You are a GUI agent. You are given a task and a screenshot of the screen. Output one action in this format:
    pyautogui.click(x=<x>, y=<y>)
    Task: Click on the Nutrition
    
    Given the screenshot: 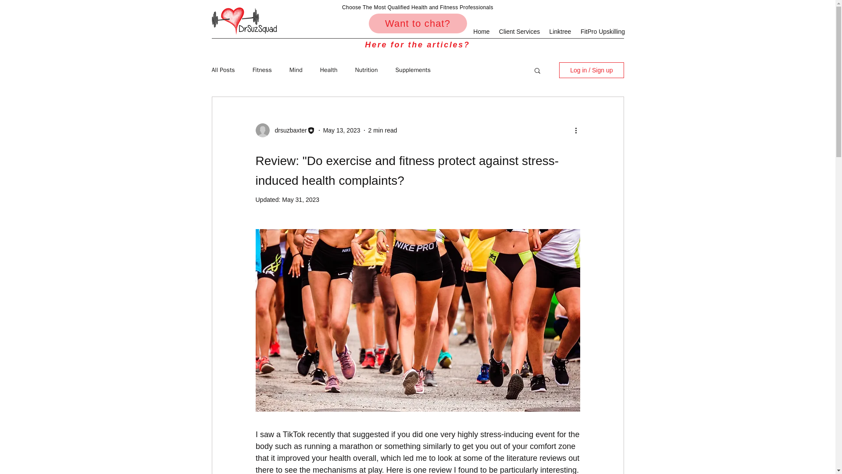 What is the action you would take?
    pyautogui.click(x=366, y=70)
    